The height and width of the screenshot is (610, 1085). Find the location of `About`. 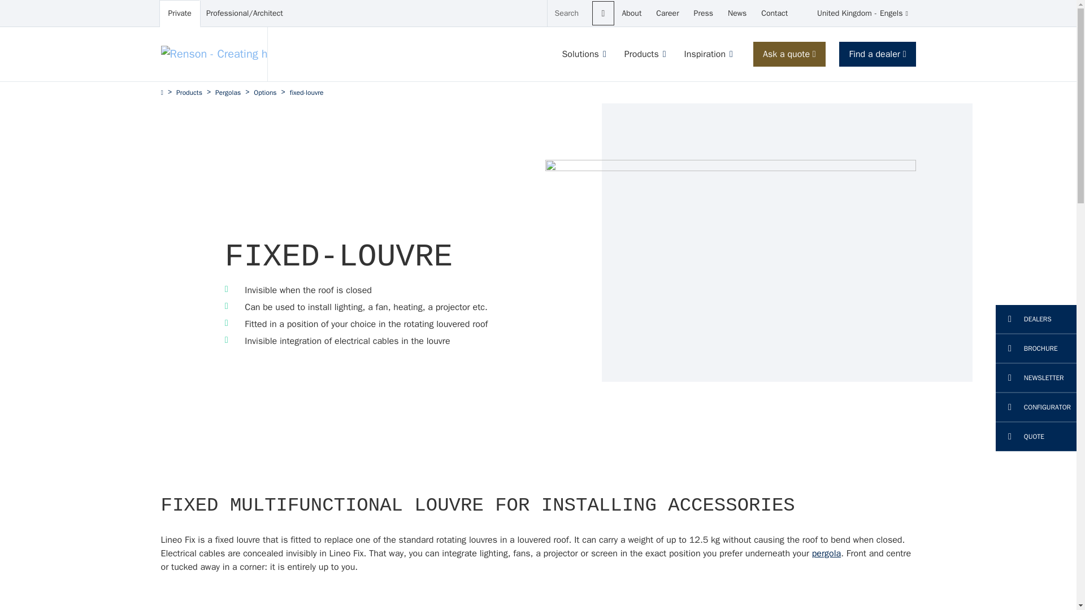

About is located at coordinates (631, 14).